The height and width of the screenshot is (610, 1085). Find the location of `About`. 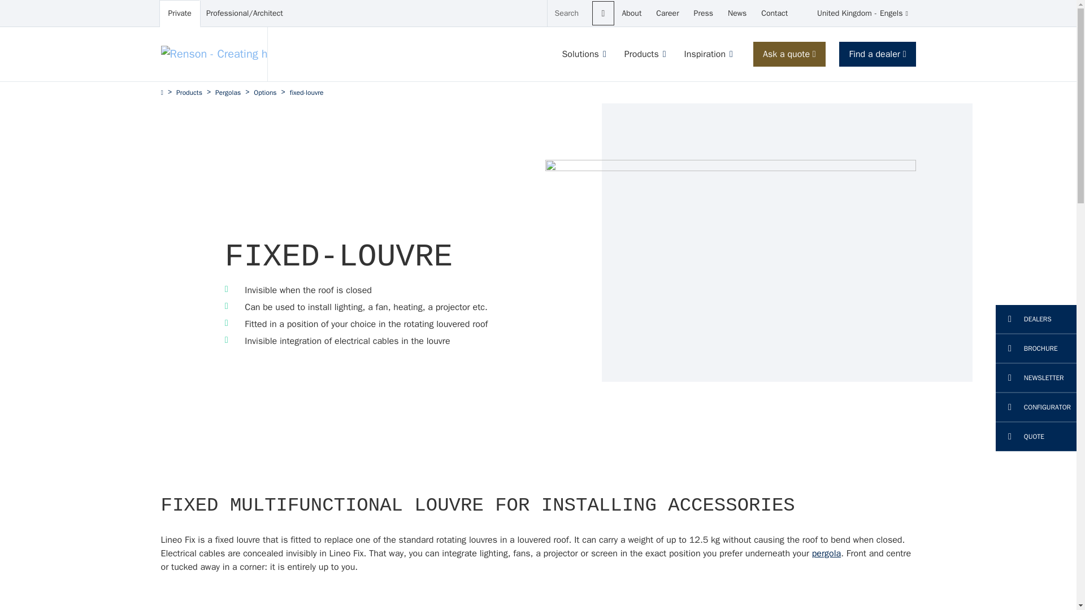

About is located at coordinates (631, 14).